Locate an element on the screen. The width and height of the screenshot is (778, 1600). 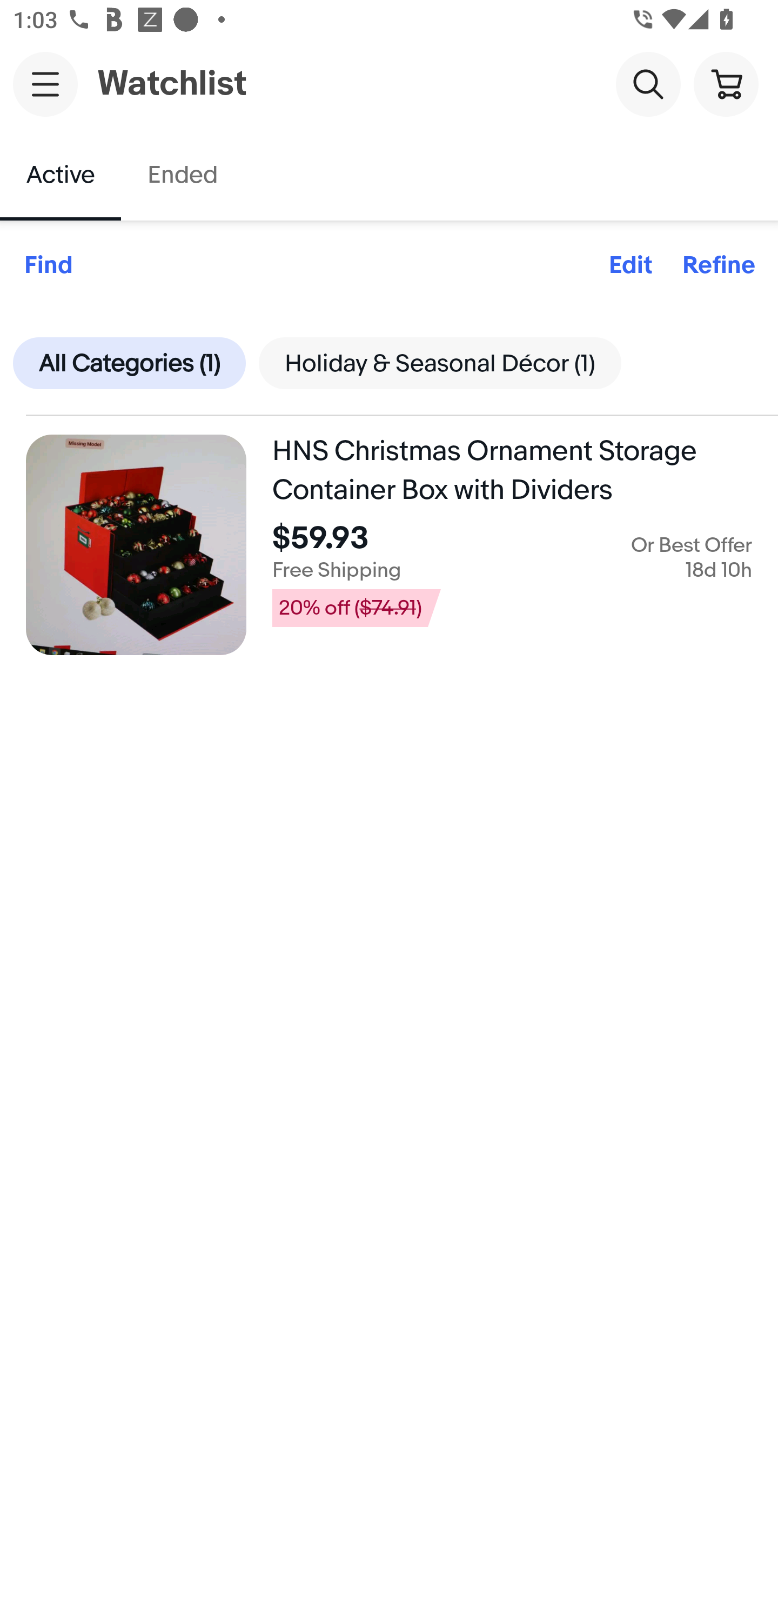
Main navigation, open is located at coordinates (45, 84).